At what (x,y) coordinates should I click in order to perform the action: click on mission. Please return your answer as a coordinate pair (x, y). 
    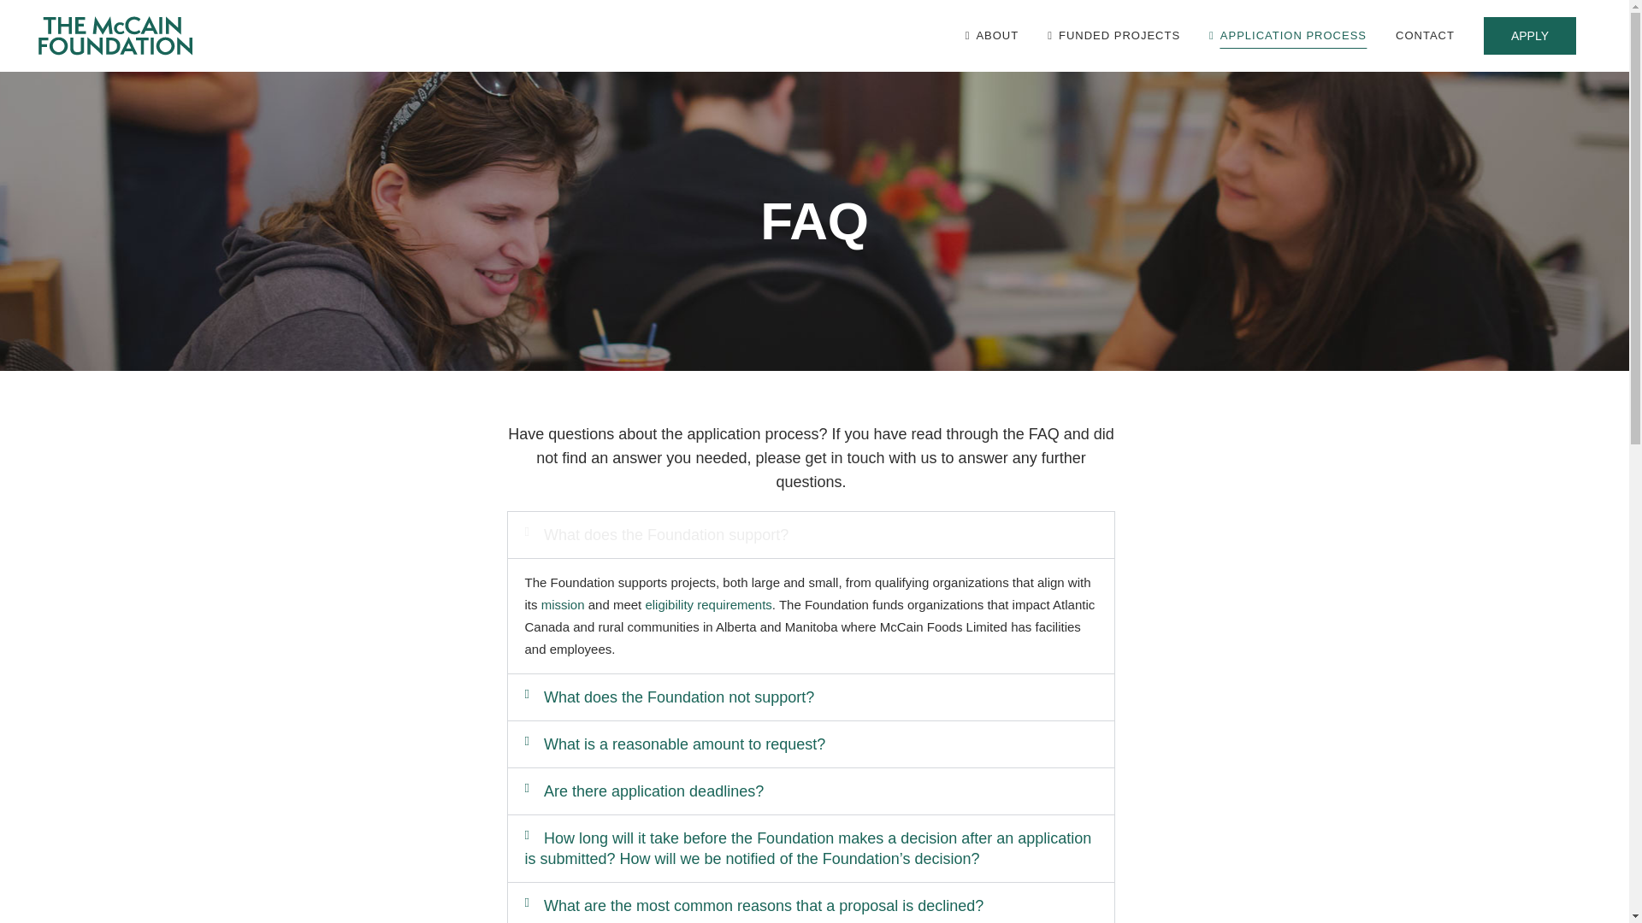
    Looking at the image, I should click on (563, 604).